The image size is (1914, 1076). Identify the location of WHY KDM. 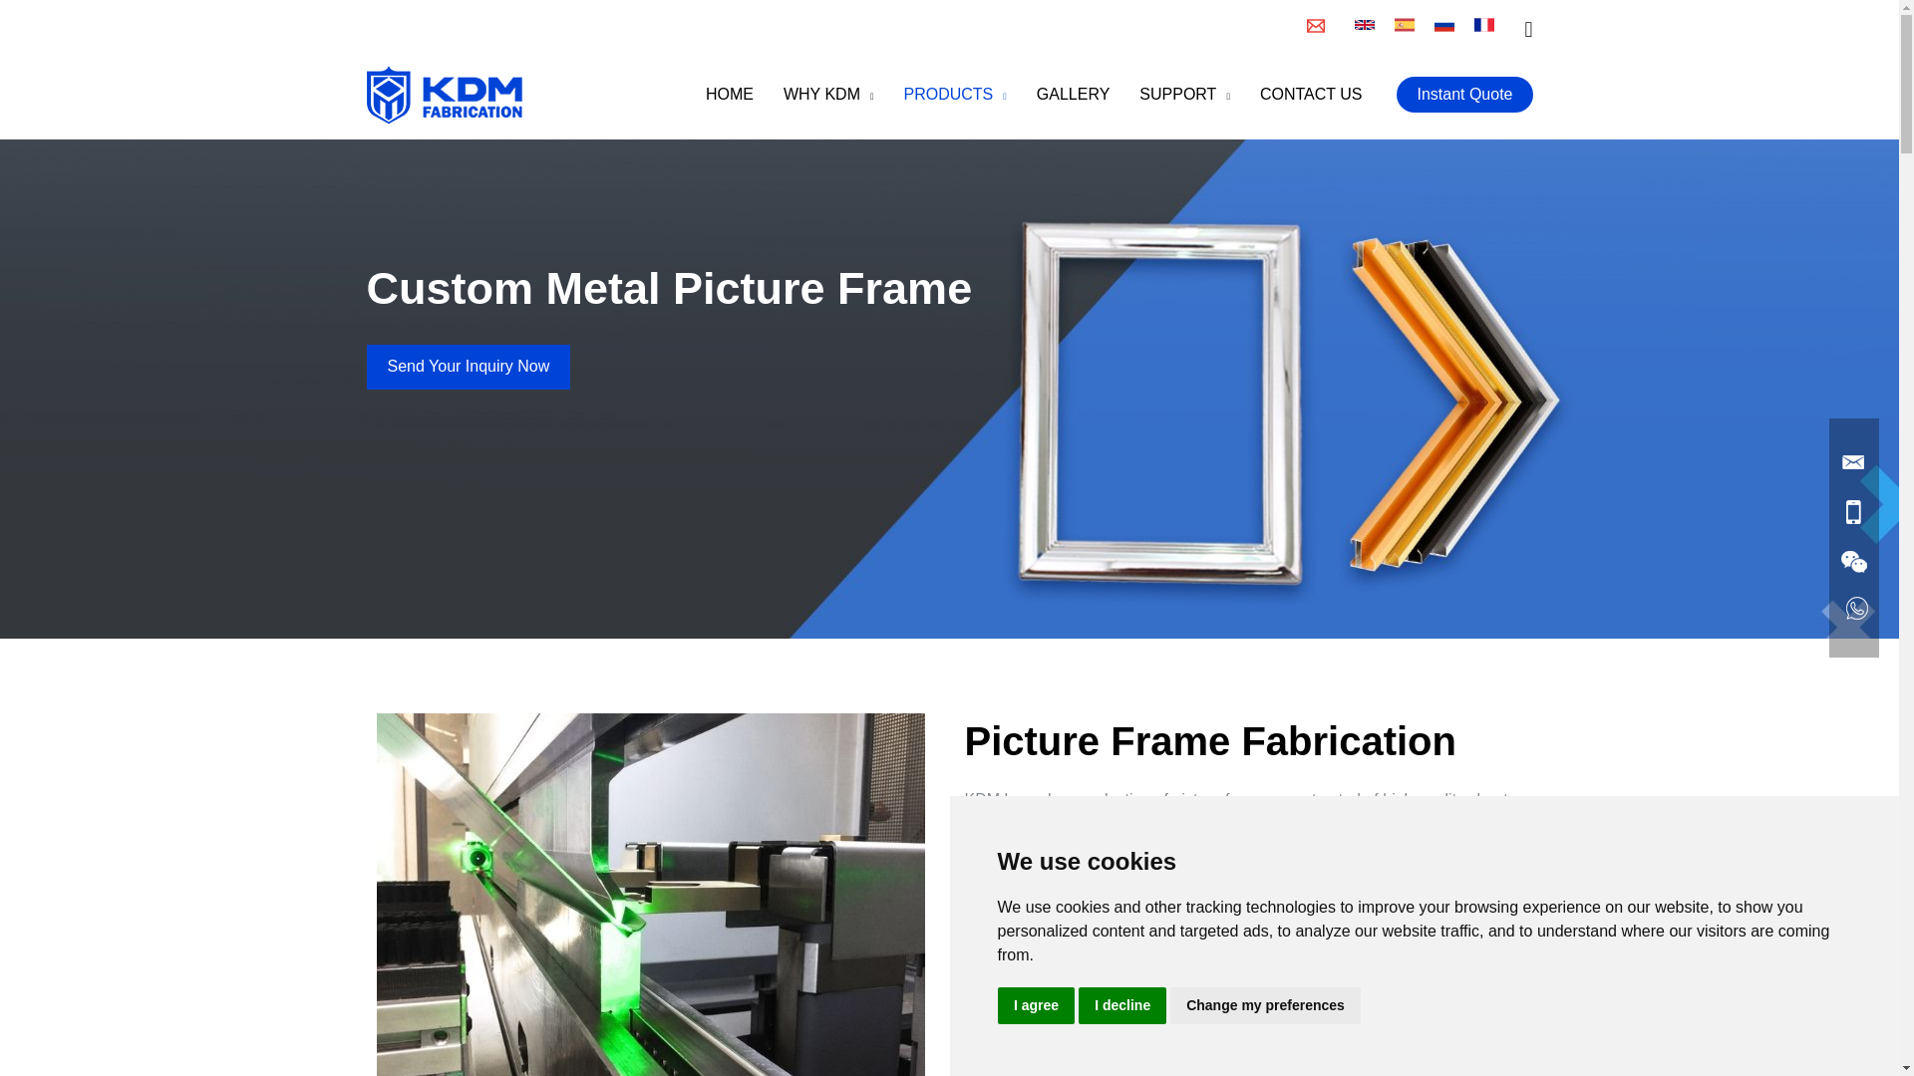
(829, 94).